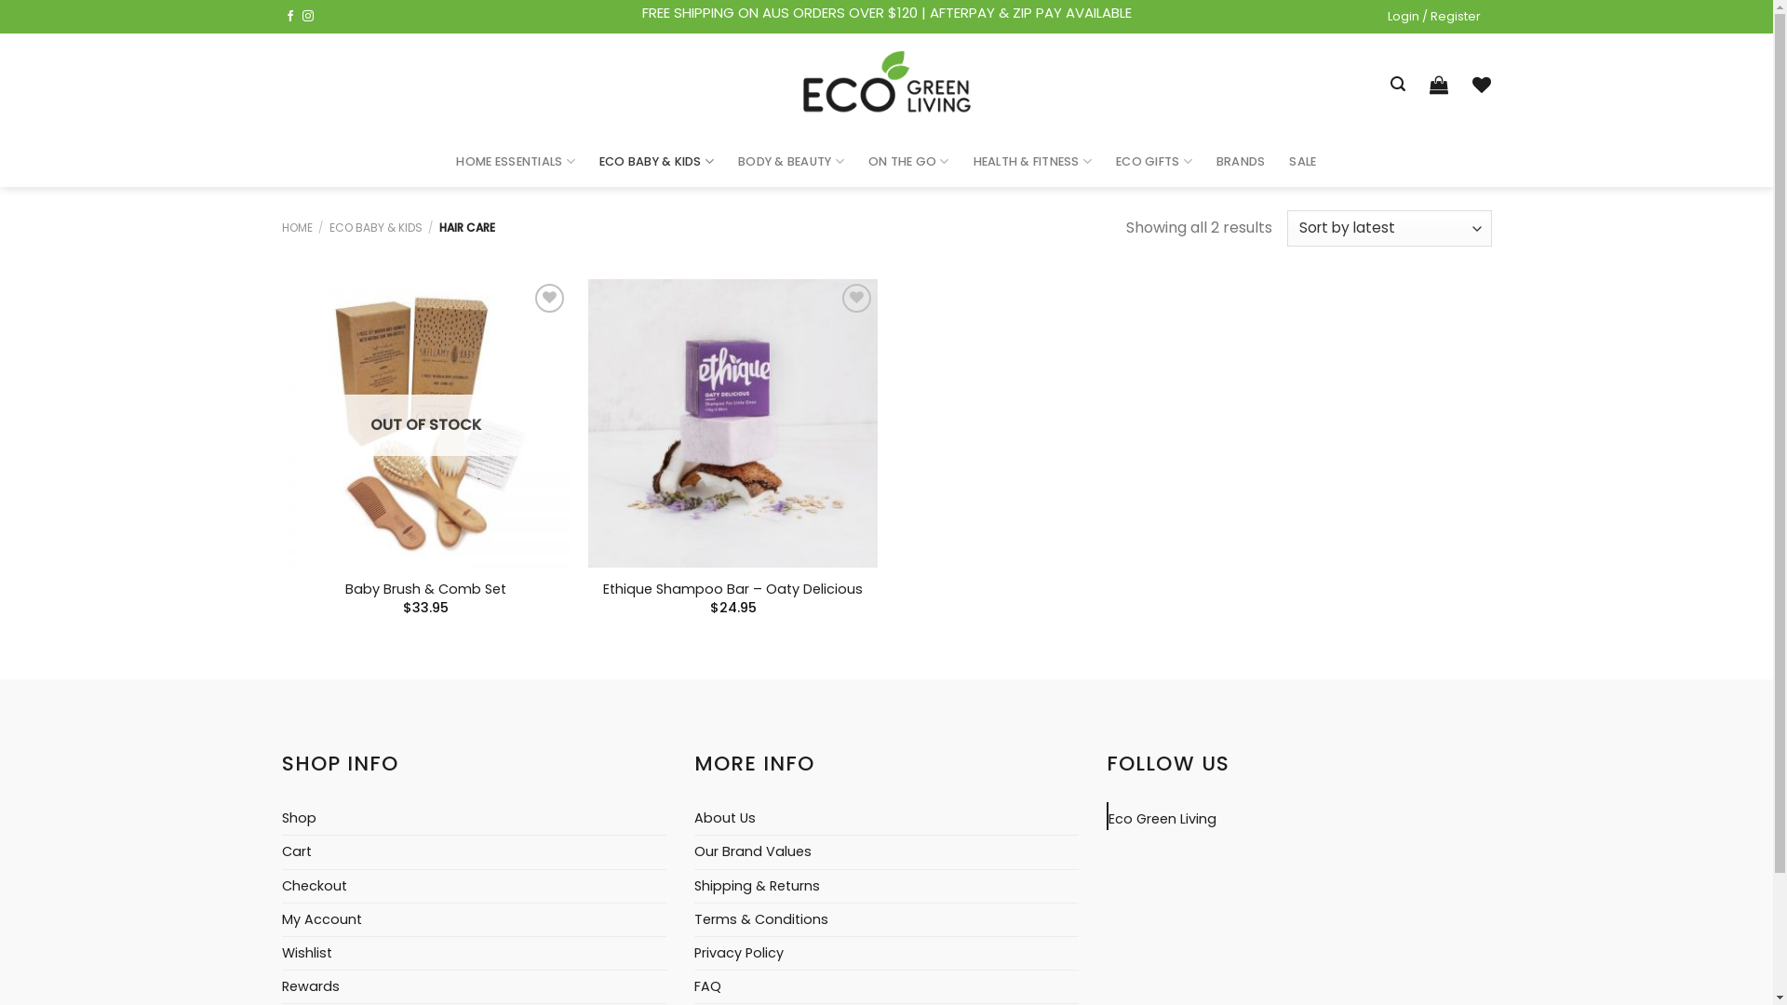 The image size is (1787, 1005). Describe the element at coordinates (657, 162) in the screenshot. I see `ECO BABY & KIDS` at that location.